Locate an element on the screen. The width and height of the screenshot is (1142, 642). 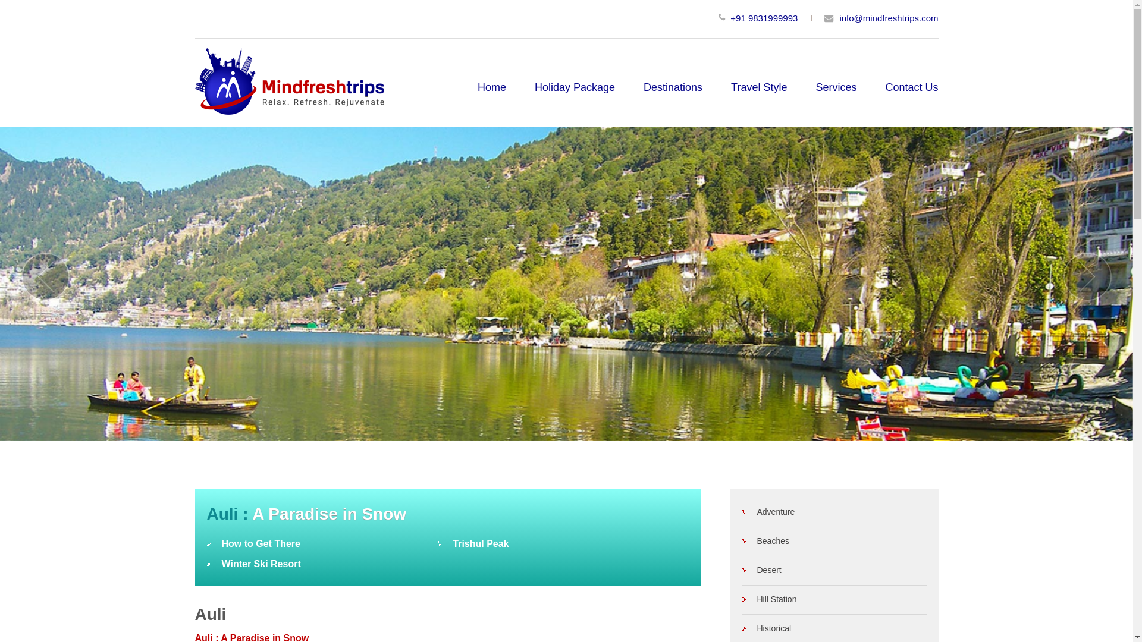
Historical is located at coordinates (767, 628).